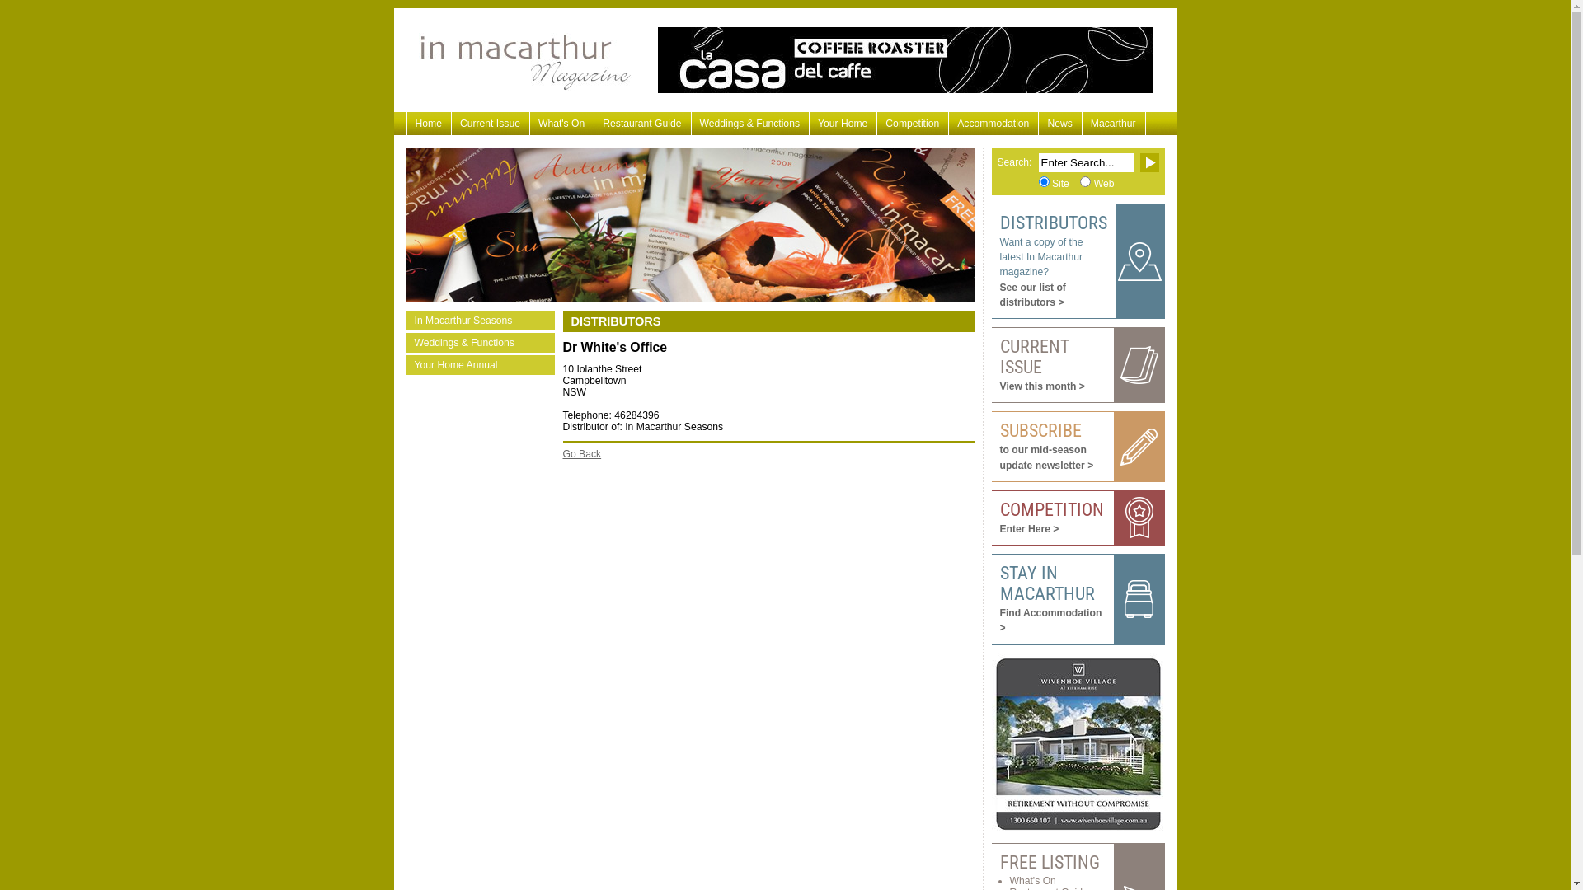  I want to click on Macarthur, so click(1115, 124).